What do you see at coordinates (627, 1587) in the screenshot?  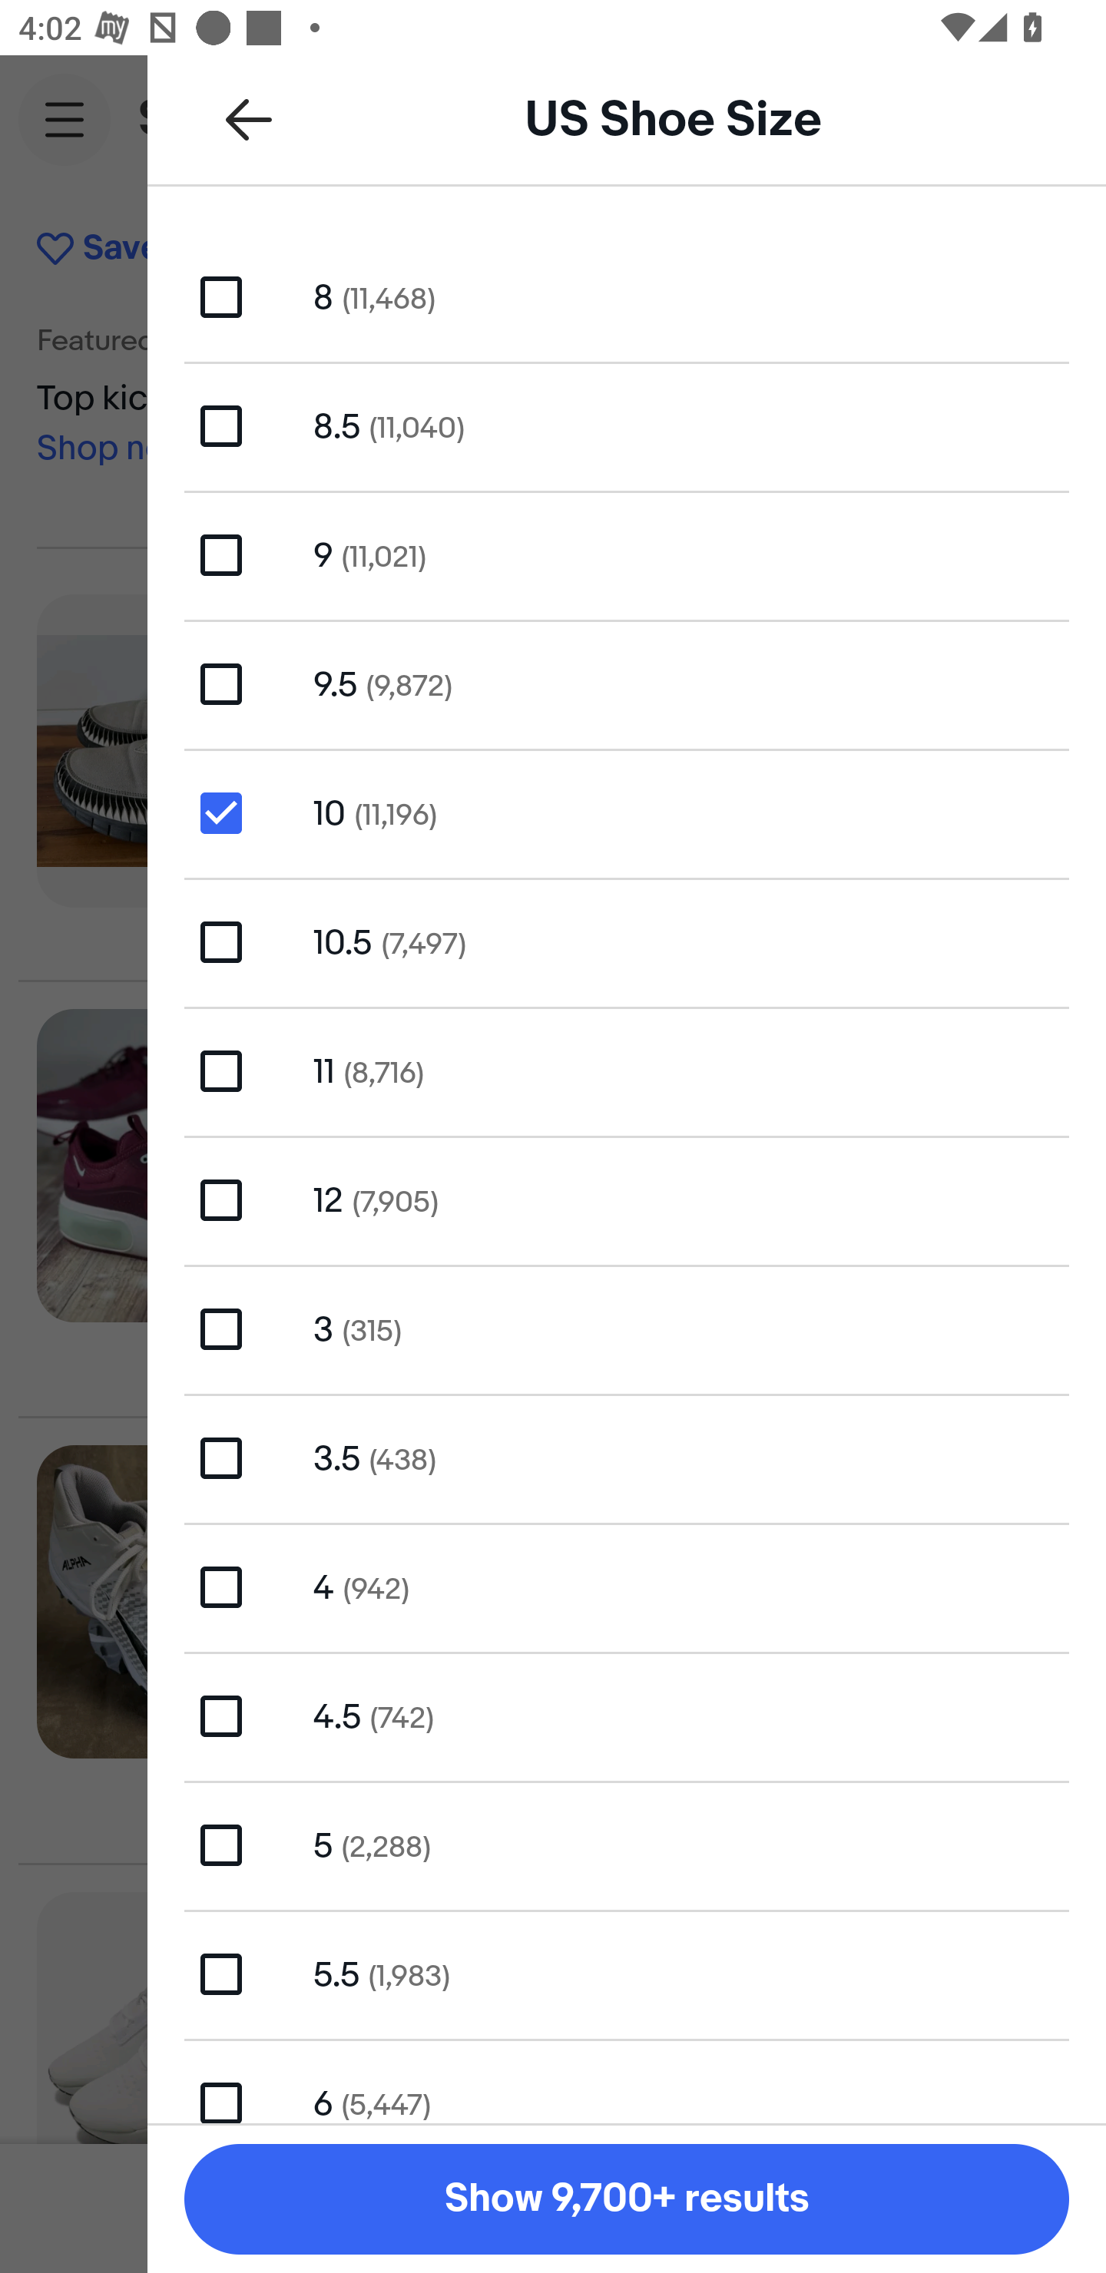 I see `4 (942)` at bounding box center [627, 1587].